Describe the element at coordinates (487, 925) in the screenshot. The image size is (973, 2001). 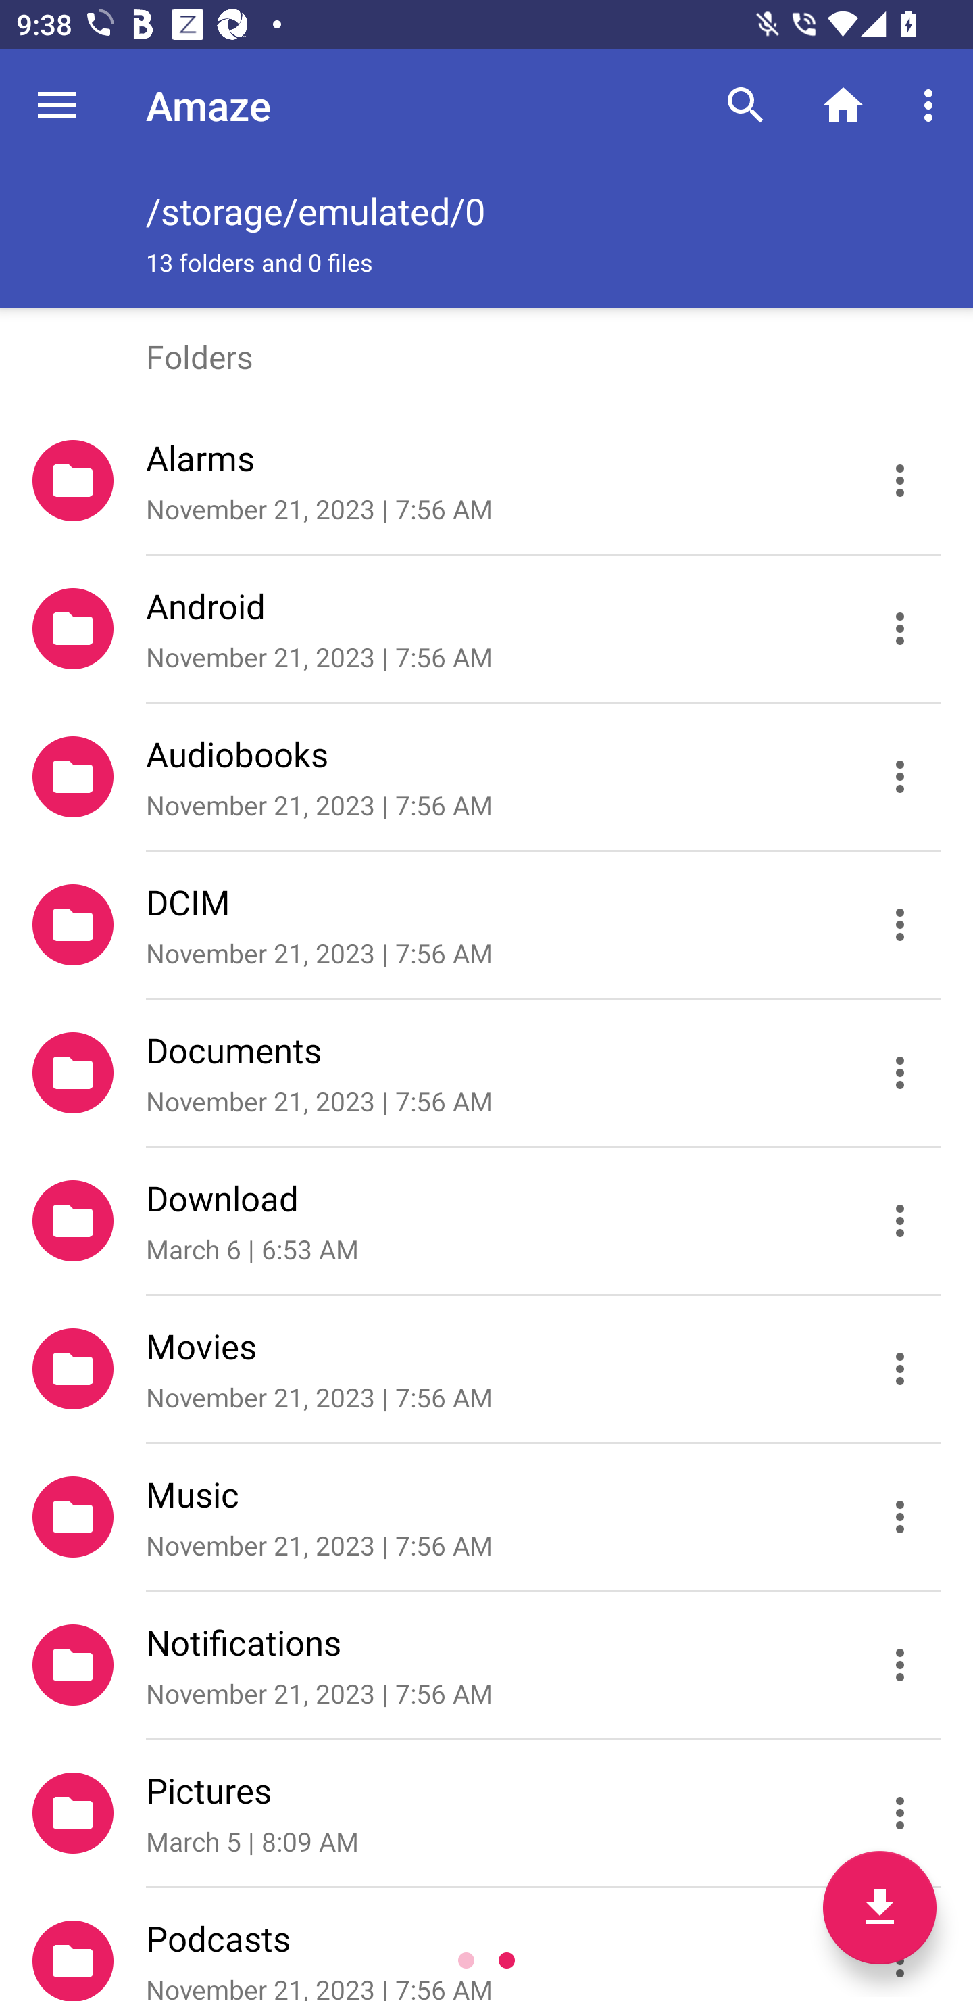
I see `DCIM November 21, 2023 | 7:56 AM` at that location.